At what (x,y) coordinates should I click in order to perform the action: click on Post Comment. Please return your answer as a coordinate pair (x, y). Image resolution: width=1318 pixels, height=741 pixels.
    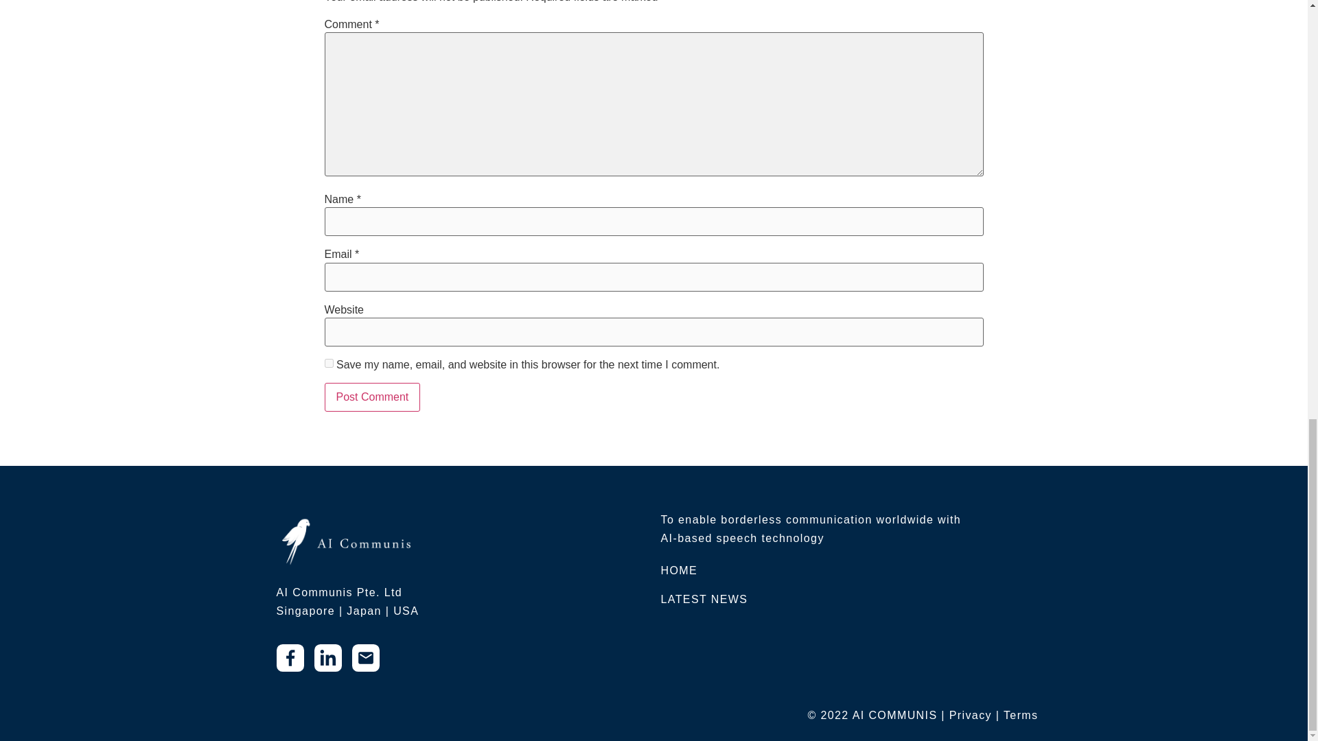
    Looking at the image, I should click on (372, 397).